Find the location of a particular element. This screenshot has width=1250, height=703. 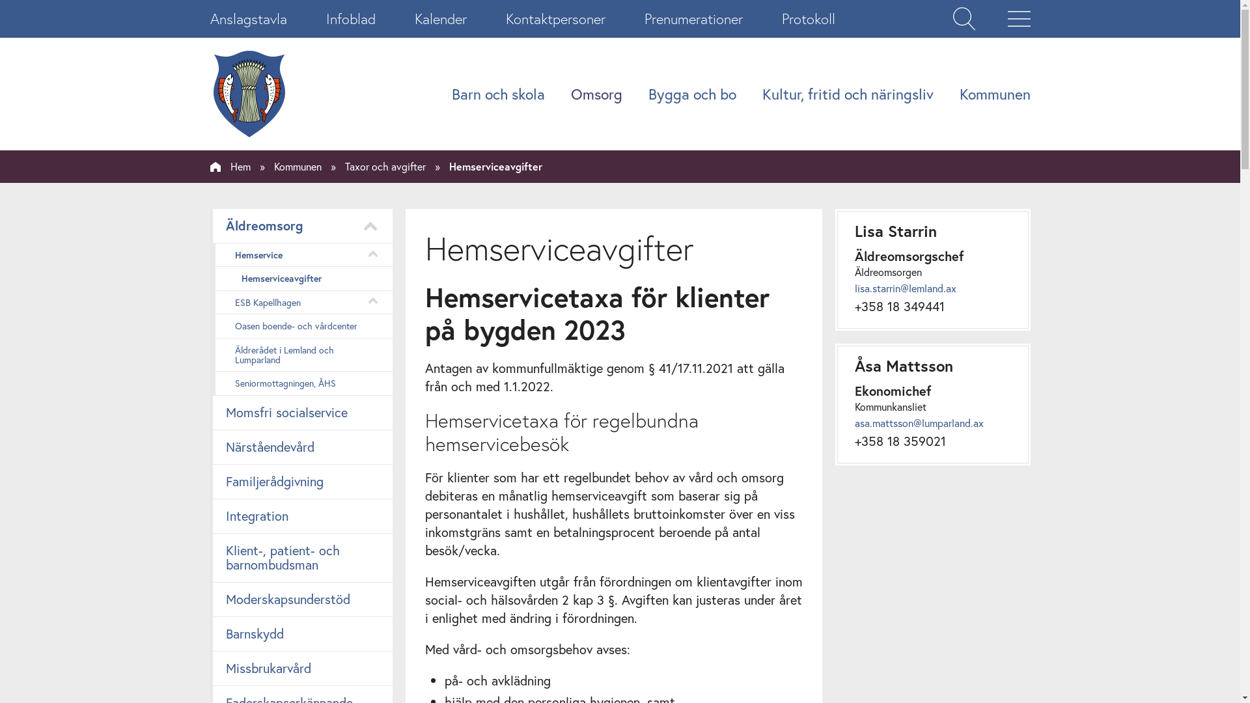

asa.mattsson@lumparland.ax is located at coordinates (919, 423).